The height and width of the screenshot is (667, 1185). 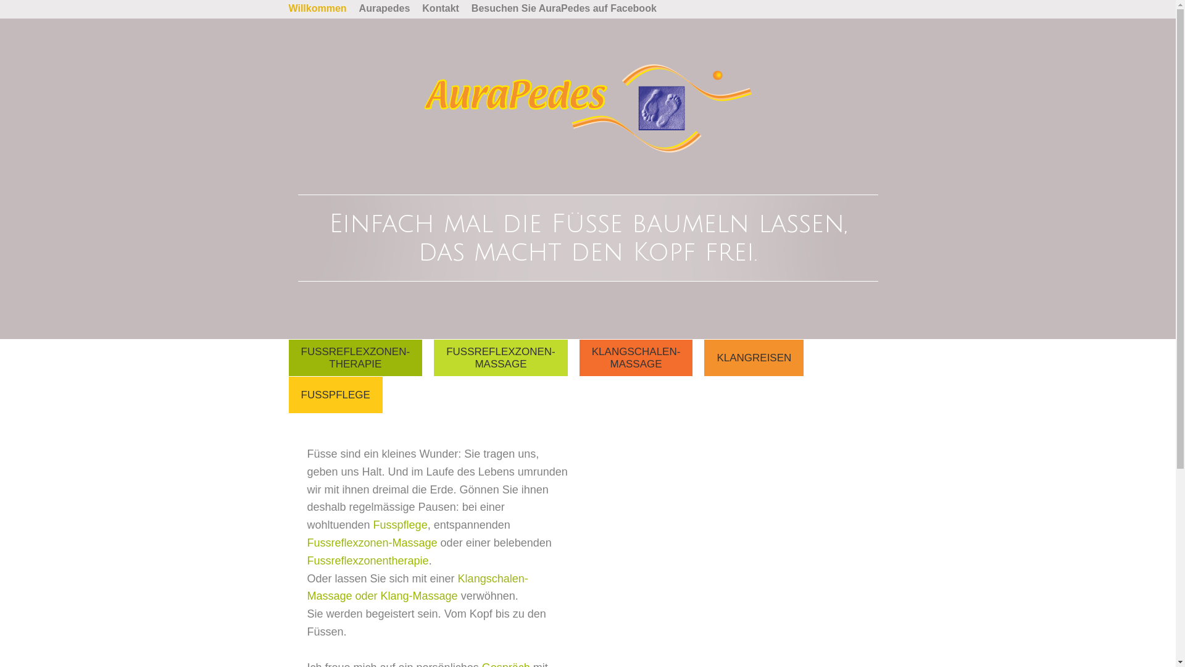 I want to click on FUSSPFLEGE, so click(x=336, y=395).